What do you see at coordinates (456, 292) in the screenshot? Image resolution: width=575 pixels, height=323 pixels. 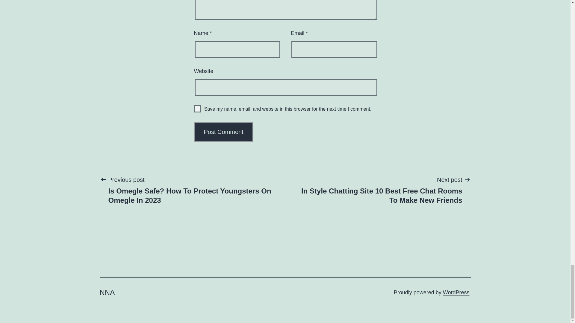 I see `WordPress` at bounding box center [456, 292].